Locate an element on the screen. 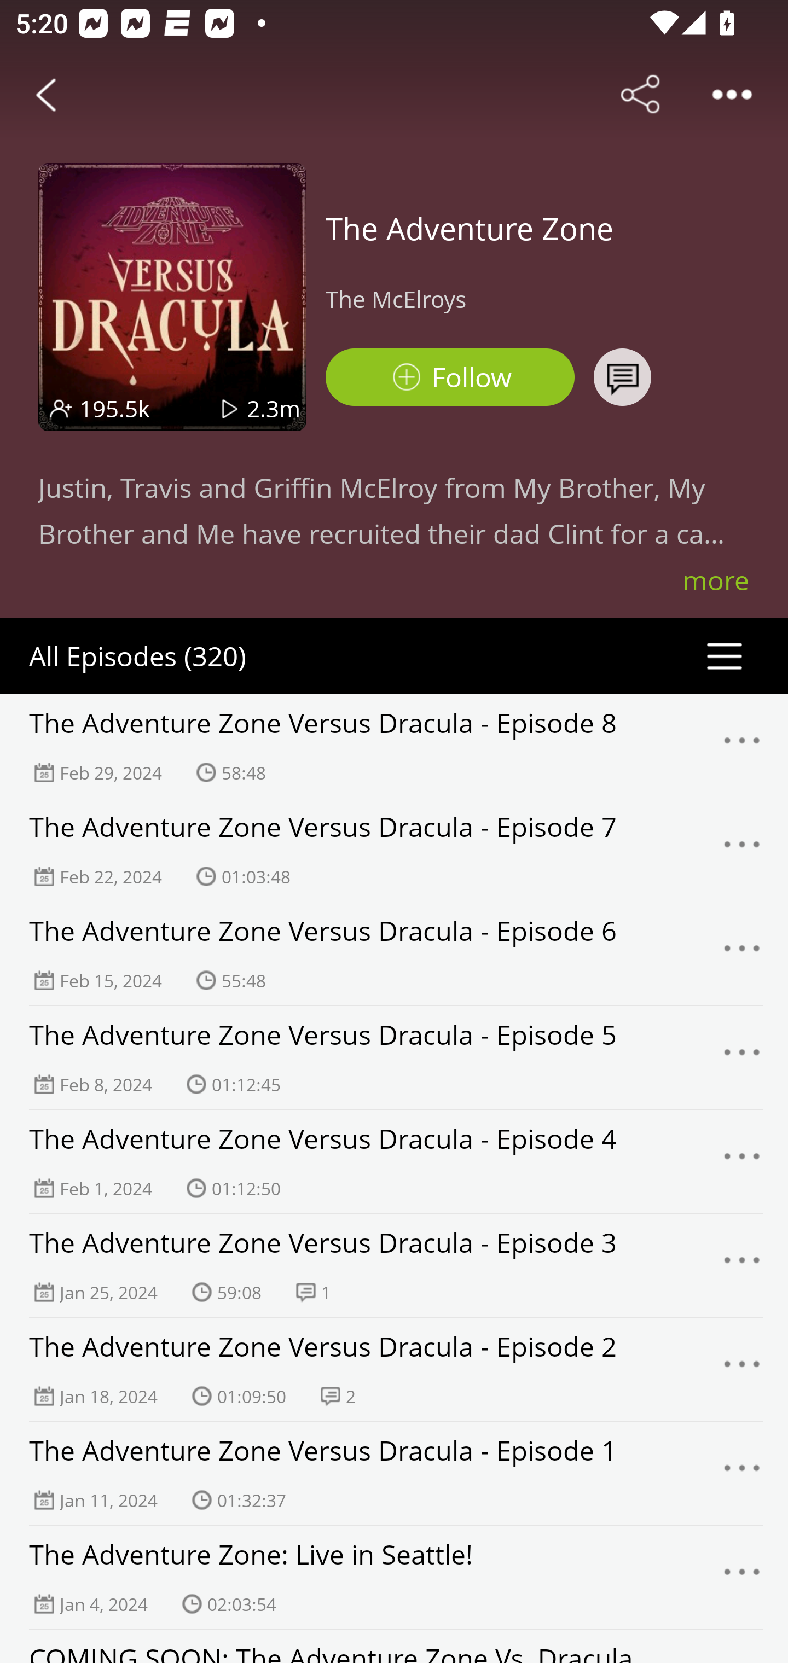 This screenshot has height=1663, width=788. Menu is located at coordinates (742, 1369).